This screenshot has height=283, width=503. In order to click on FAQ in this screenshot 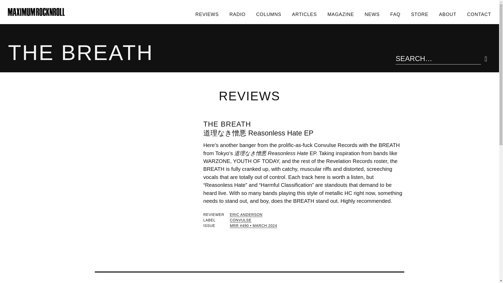, I will do `click(395, 14)`.